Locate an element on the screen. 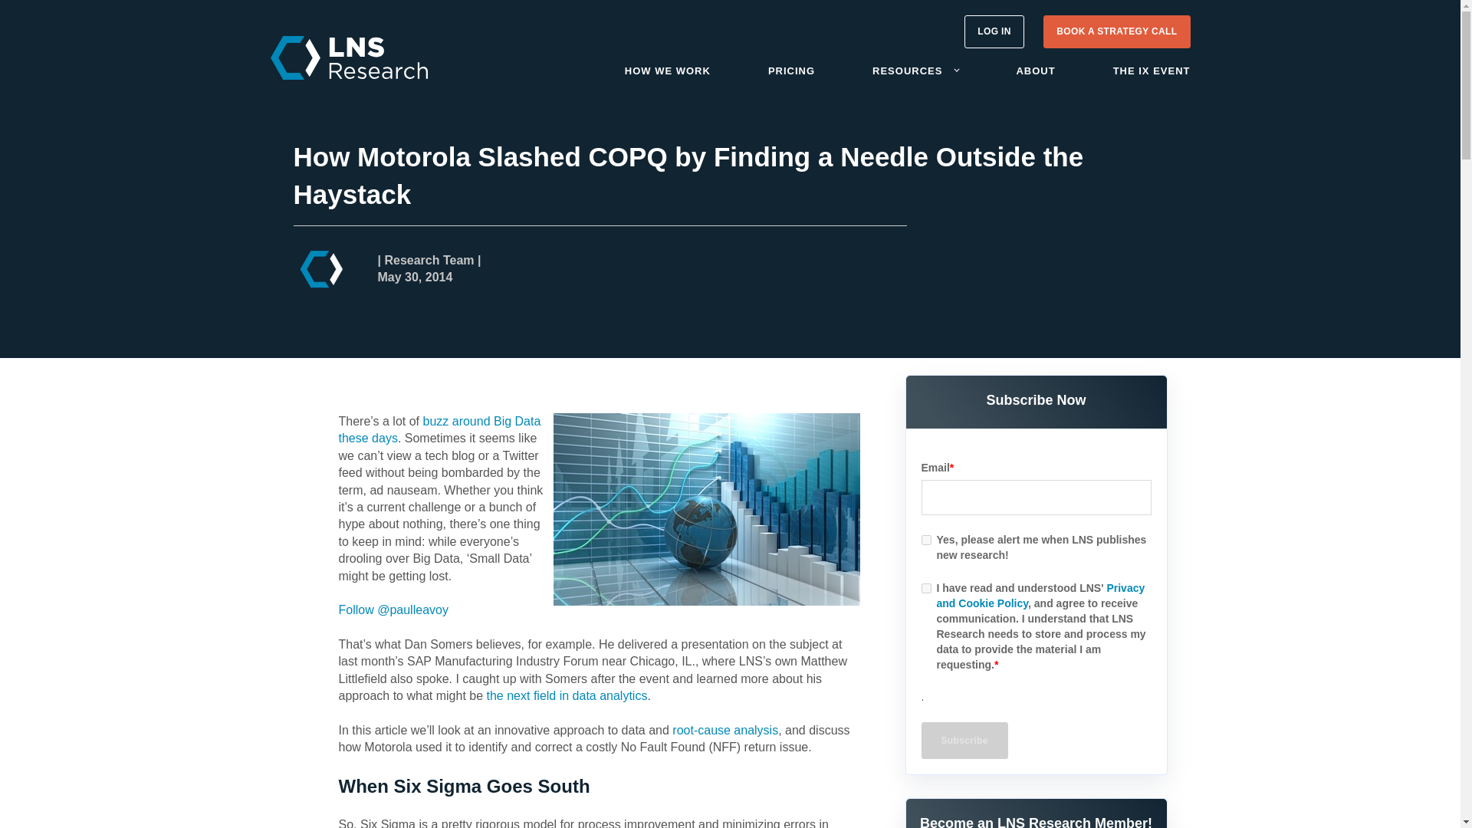 Image resolution: width=1472 pixels, height=828 pixels. BOOK A STRATEGY CALL is located at coordinates (1116, 31).